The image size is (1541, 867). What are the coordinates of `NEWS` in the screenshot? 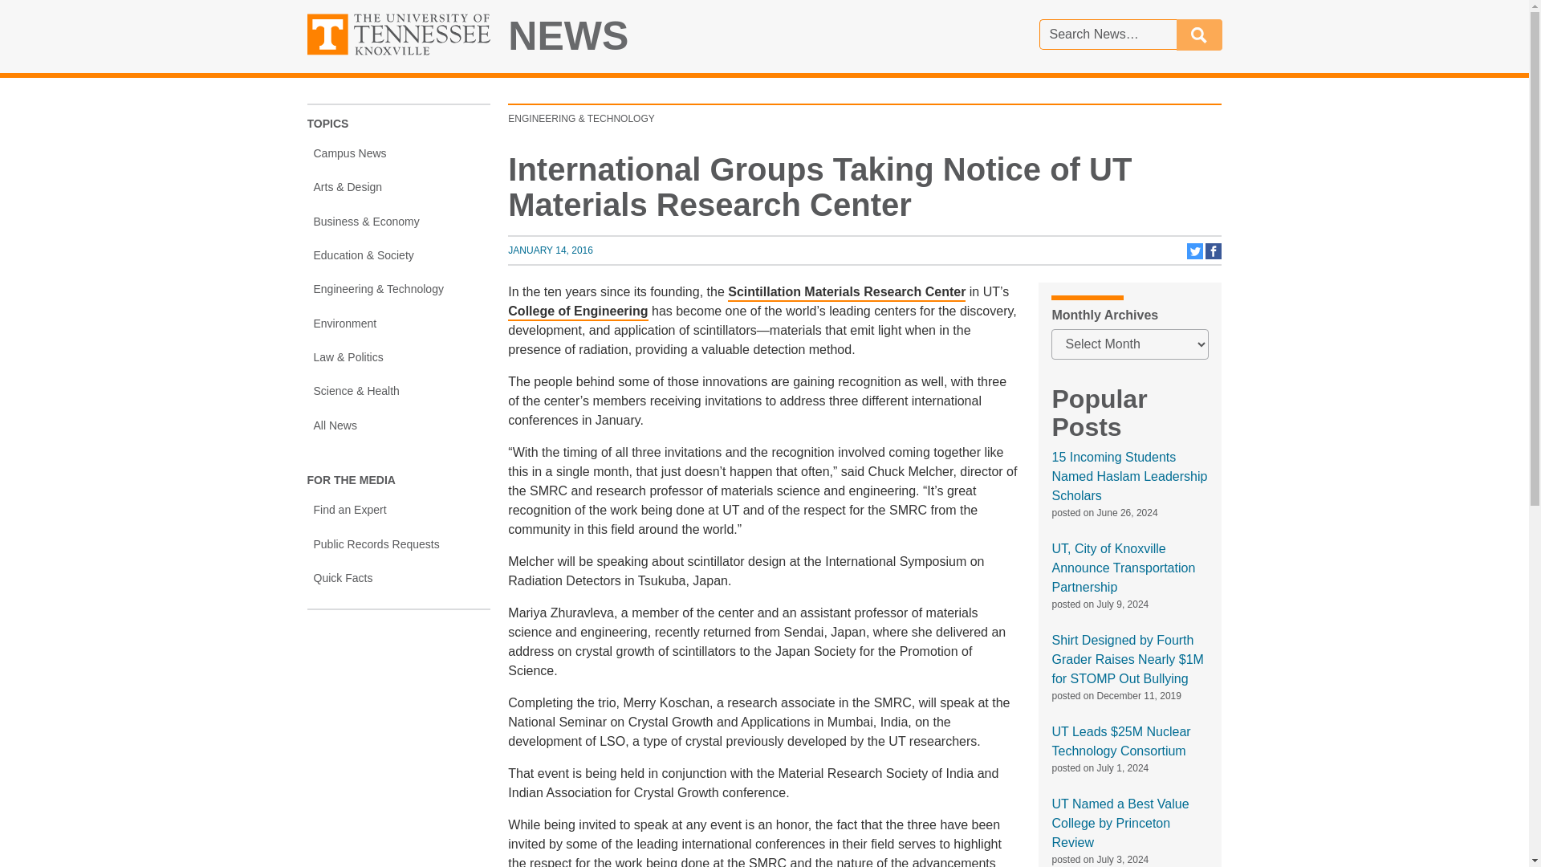 It's located at (398, 425).